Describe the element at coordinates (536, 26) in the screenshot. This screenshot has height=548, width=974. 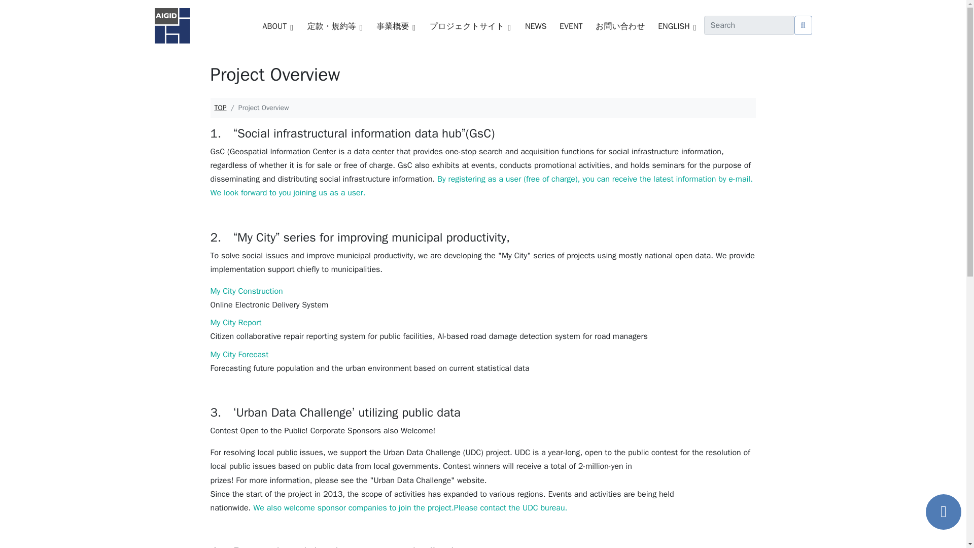
I see `NEWS` at that location.